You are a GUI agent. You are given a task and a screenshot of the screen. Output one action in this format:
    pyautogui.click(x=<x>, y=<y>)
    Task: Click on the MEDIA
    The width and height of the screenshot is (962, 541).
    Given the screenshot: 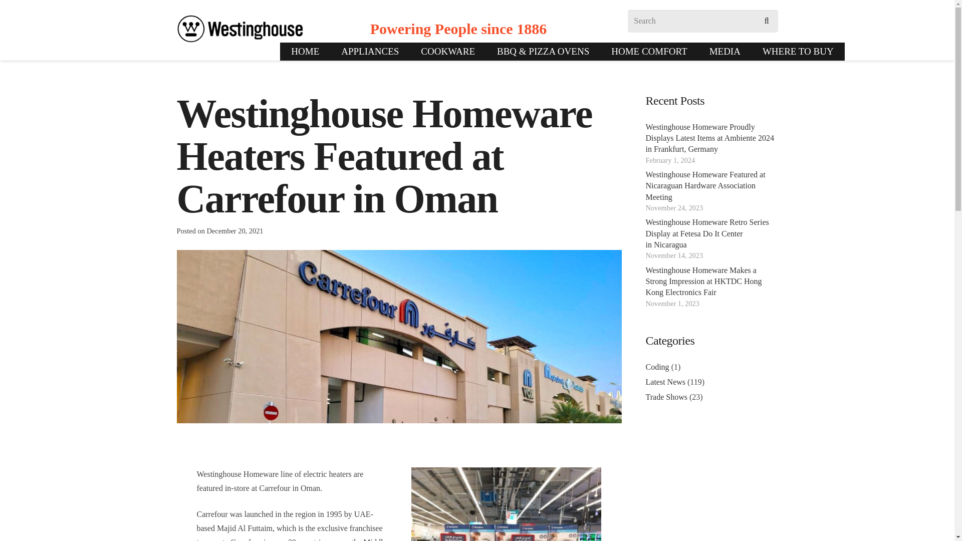 What is the action you would take?
    pyautogui.click(x=725, y=51)
    